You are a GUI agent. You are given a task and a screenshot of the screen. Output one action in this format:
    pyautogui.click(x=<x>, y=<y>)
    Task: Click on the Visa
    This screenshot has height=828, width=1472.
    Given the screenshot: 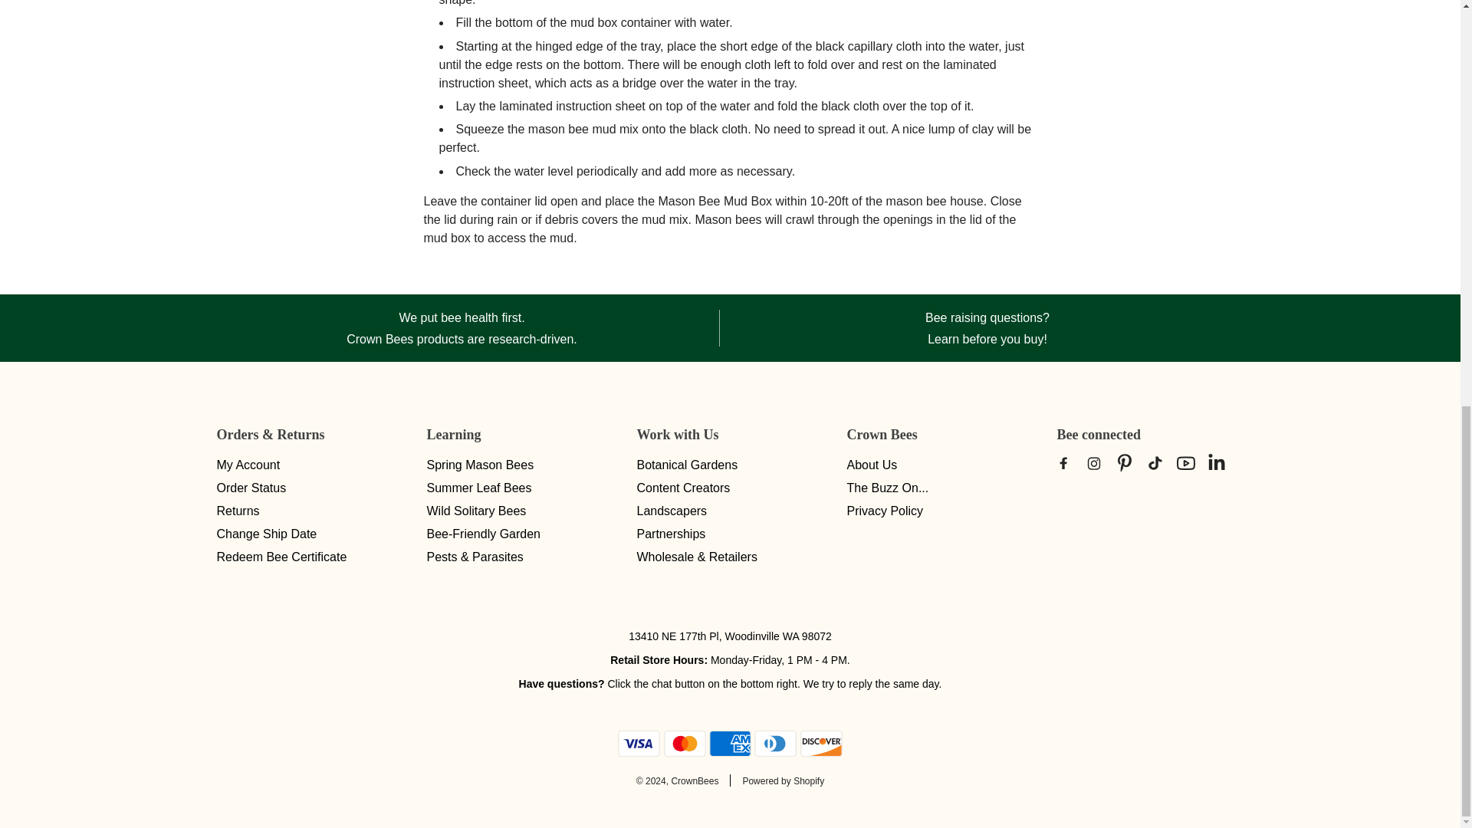 What is the action you would take?
    pyautogui.click(x=639, y=744)
    